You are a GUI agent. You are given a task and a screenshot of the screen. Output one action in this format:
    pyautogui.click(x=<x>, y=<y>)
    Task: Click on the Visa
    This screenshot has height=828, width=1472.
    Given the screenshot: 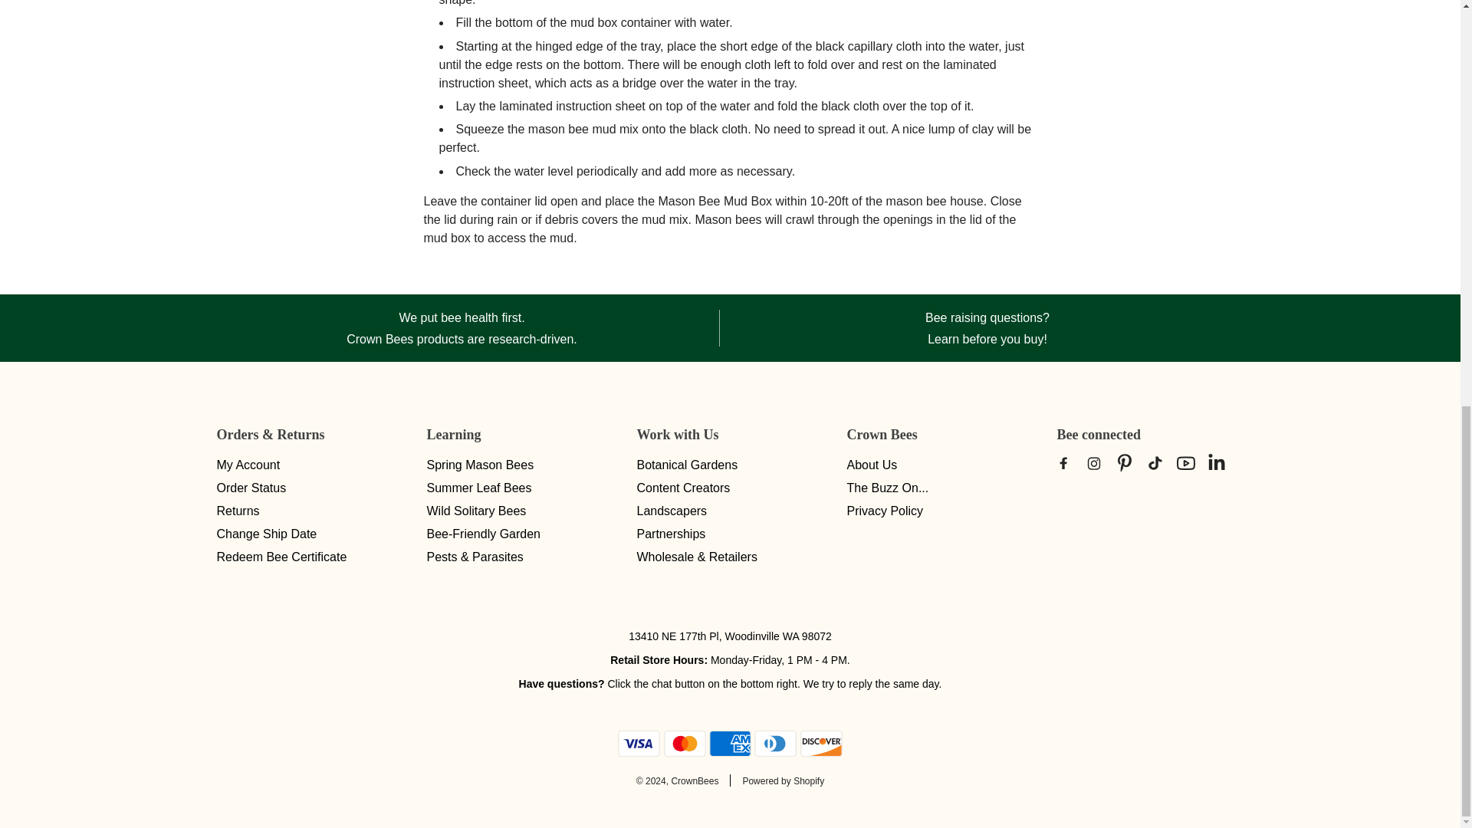 What is the action you would take?
    pyautogui.click(x=639, y=744)
    